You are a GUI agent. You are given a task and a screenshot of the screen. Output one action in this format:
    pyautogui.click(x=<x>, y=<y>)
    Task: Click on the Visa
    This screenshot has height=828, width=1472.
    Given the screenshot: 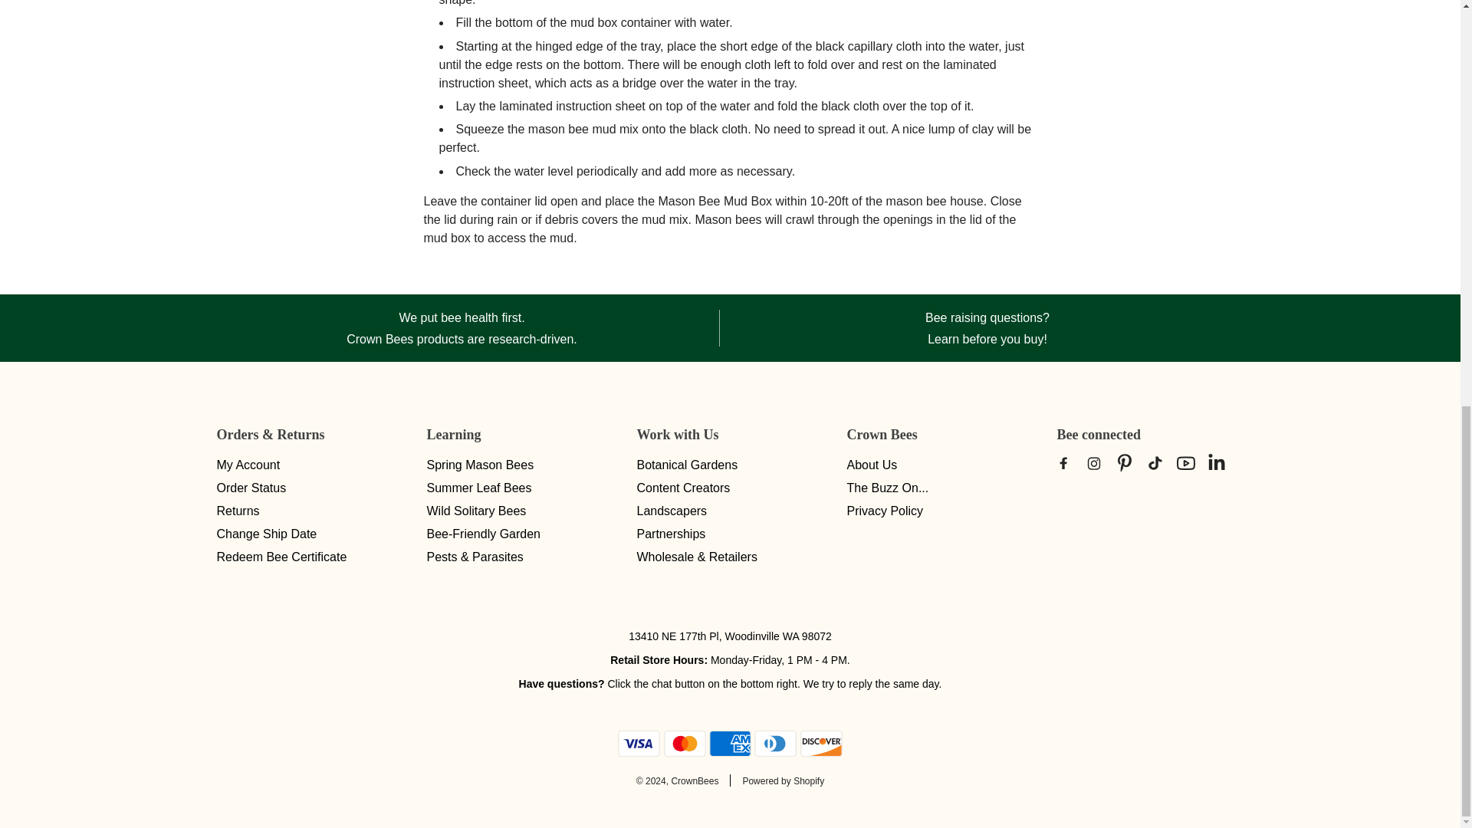 What is the action you would take?
    pyautogui.click(x=639, y=744)
    